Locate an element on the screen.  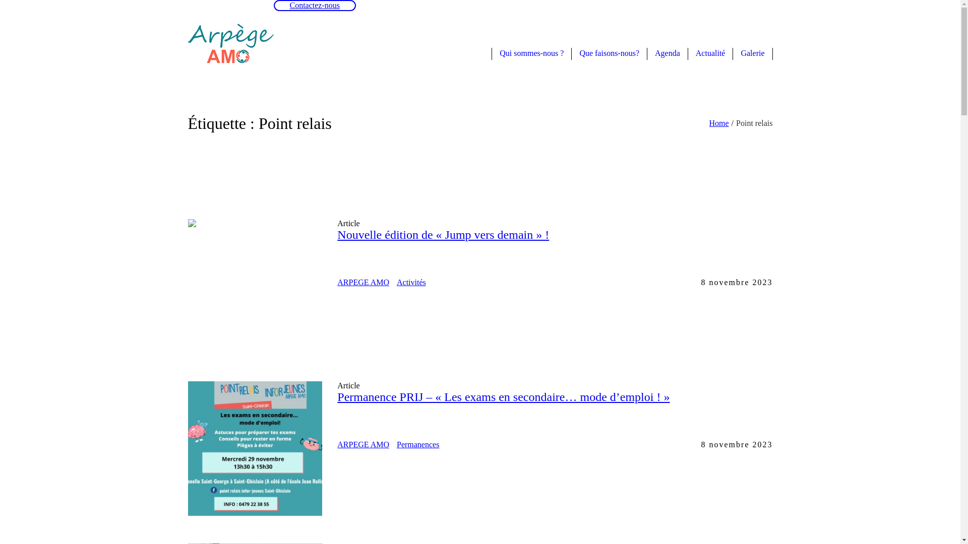
Qui sommes-nous ? is located at coordinates (531, 52).